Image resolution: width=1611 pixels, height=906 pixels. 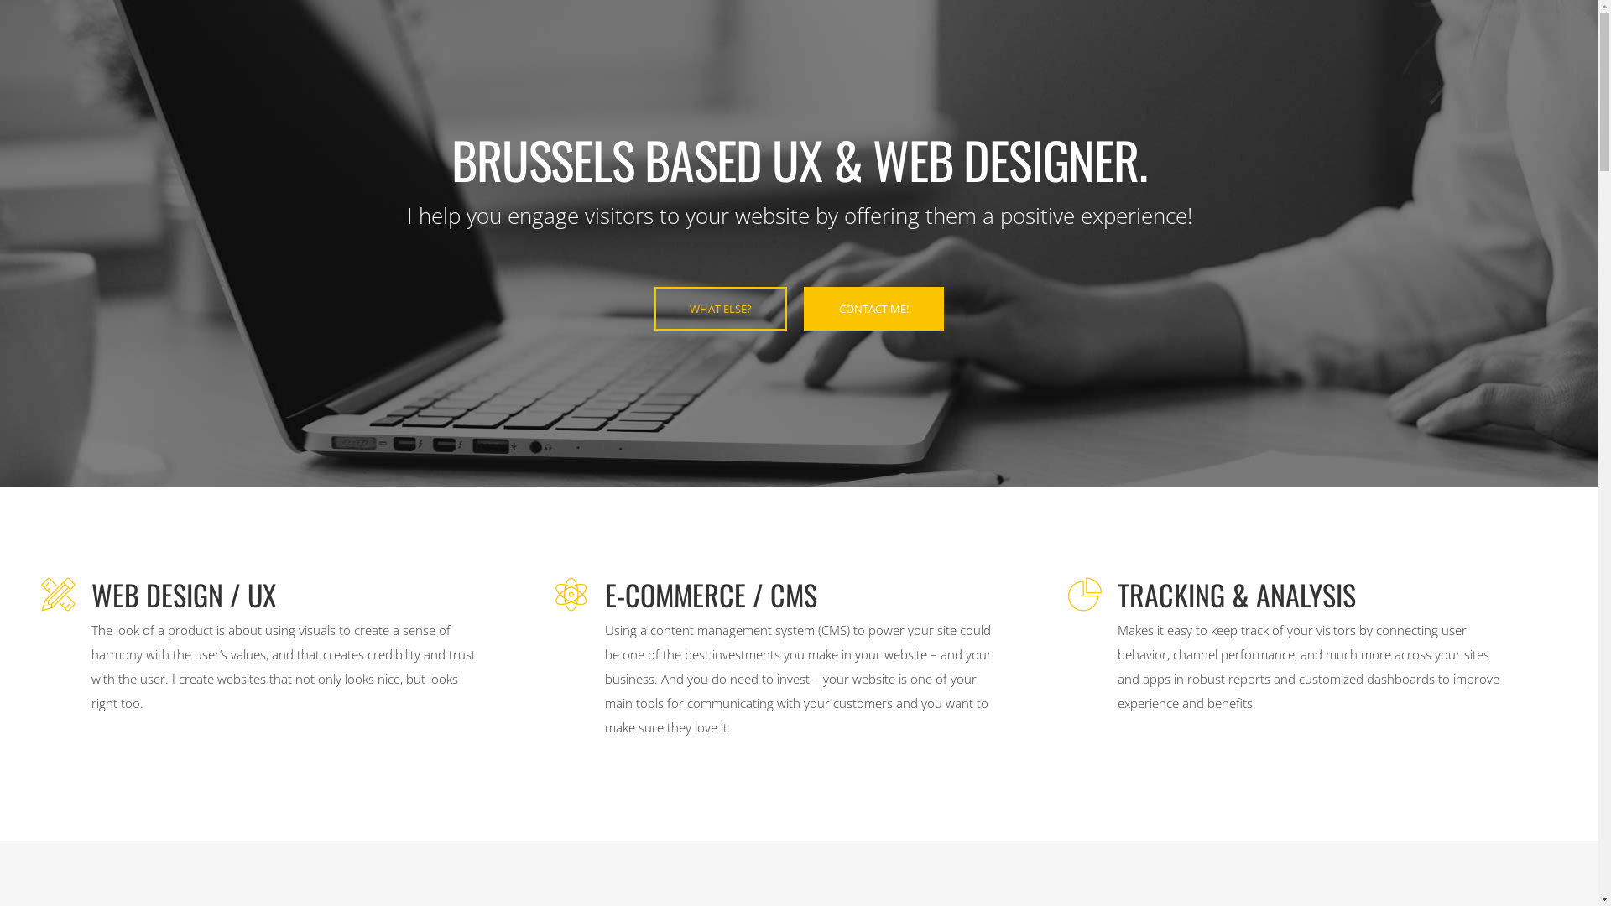 I want to click on CONTACT ME!, so click(x=874, y=309).